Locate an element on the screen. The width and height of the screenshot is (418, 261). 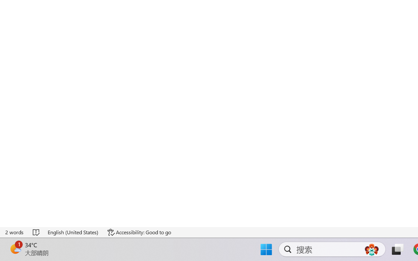
Language English (United States) is located at coordinates (73, 232).